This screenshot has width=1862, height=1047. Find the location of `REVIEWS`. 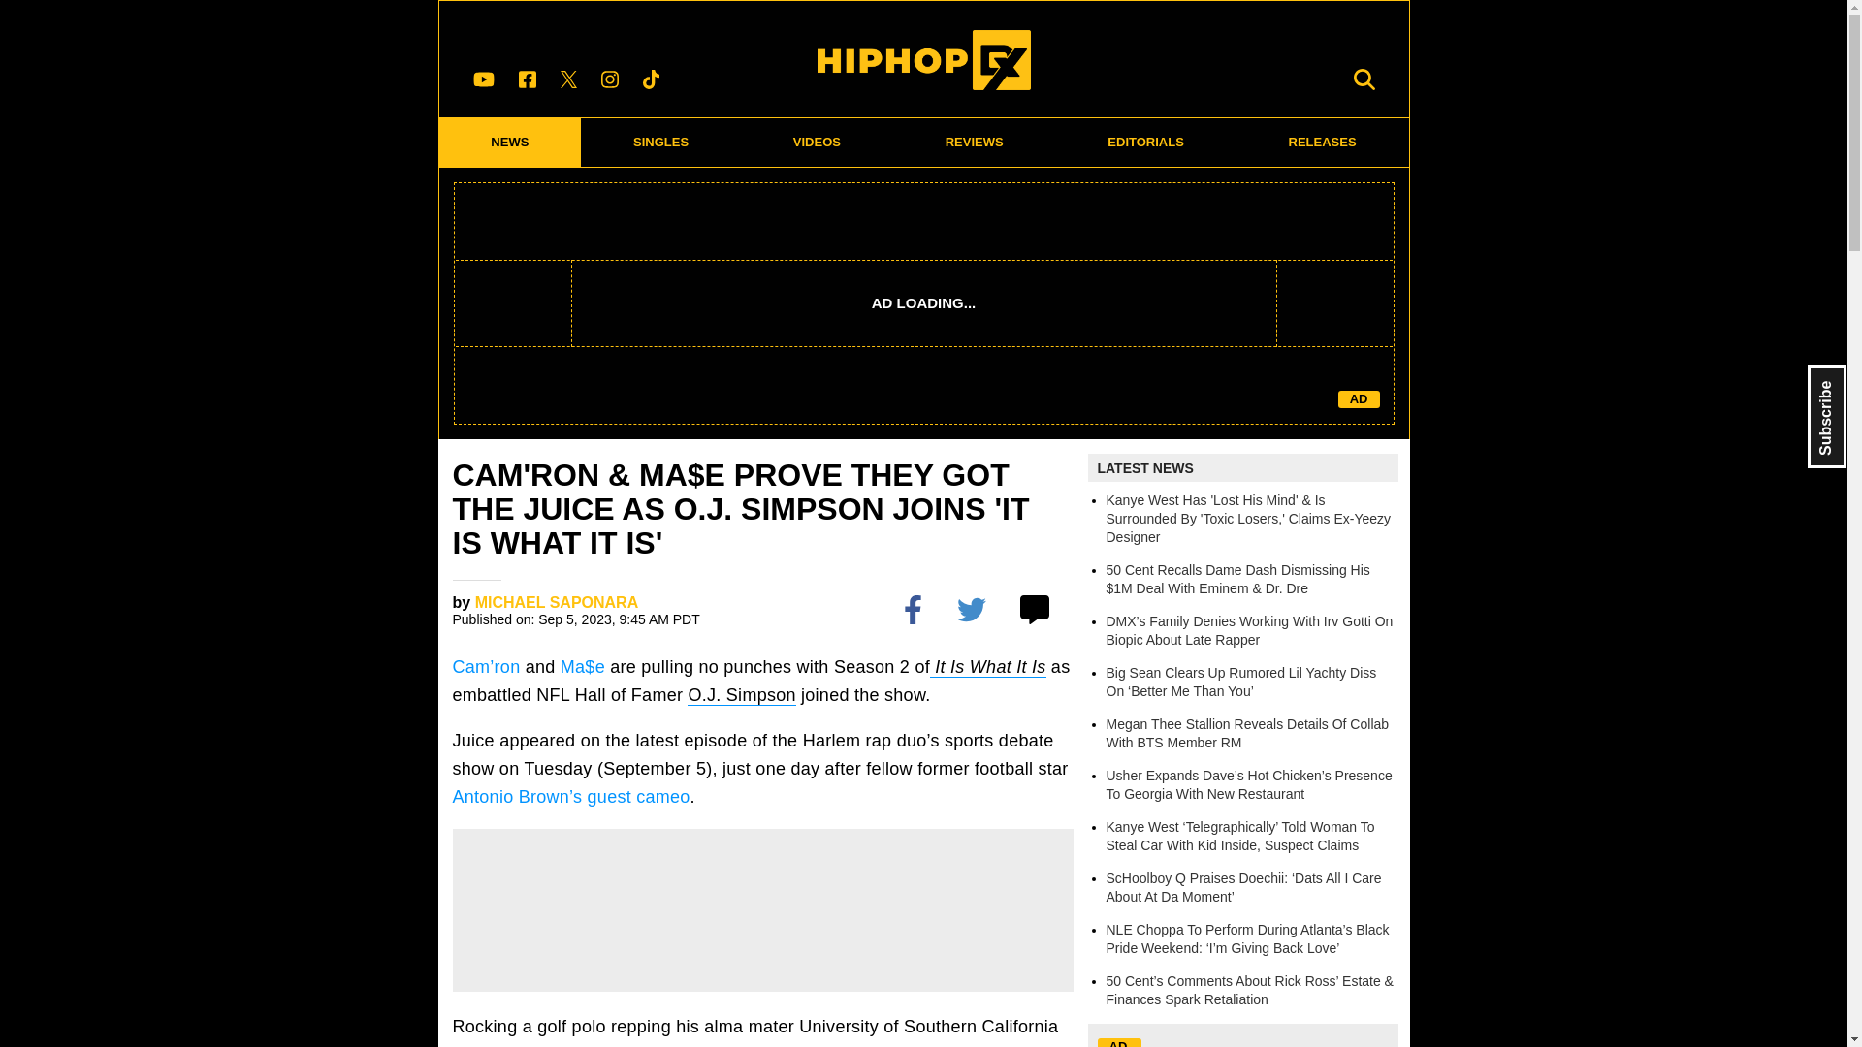

REVIEWS is located at coordinates (974, 142).